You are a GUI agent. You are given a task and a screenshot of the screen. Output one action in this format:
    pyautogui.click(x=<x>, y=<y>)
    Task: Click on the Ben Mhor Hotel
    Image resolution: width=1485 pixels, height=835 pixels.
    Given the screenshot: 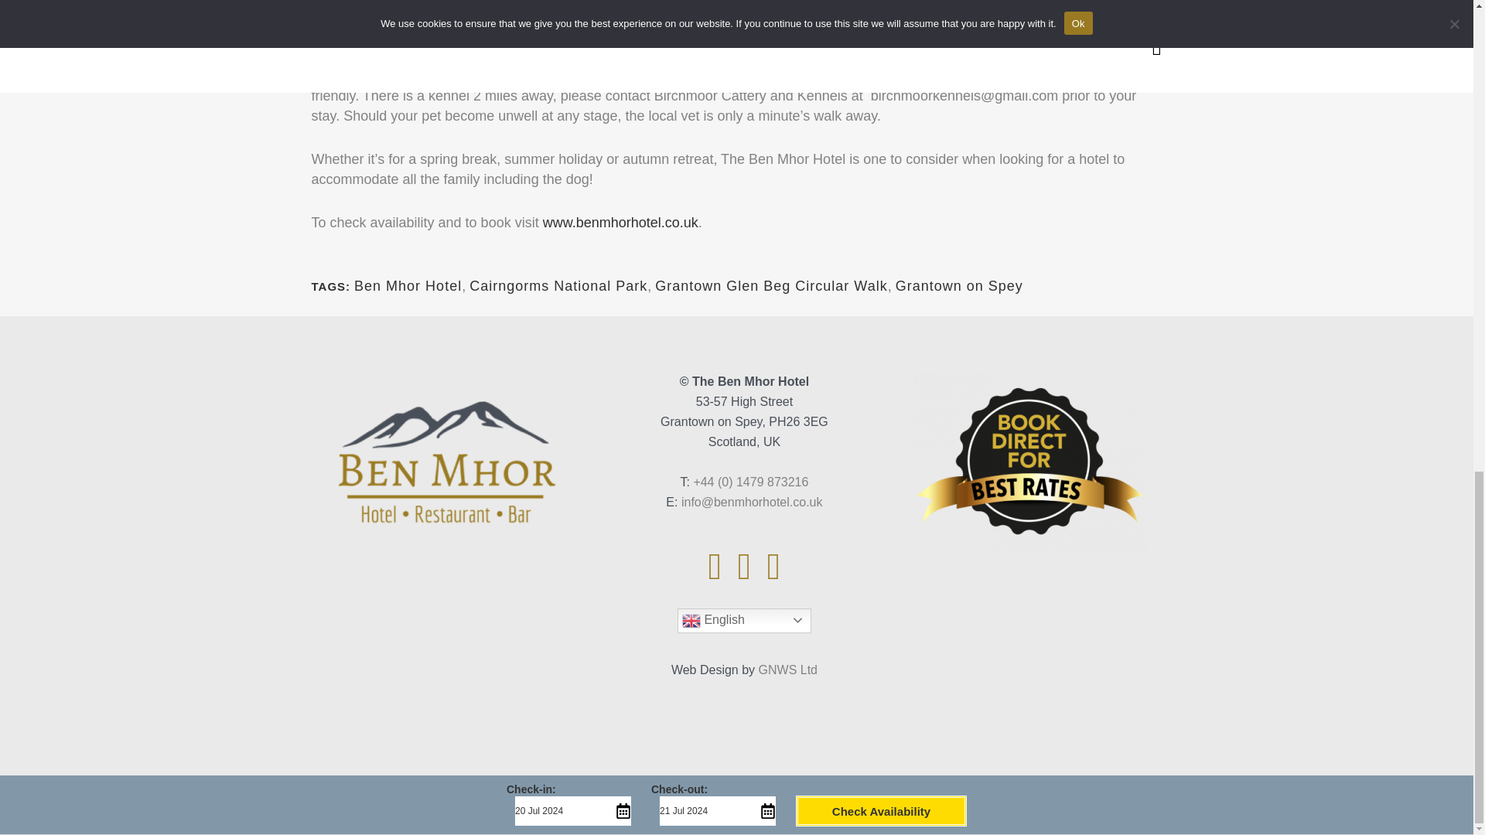 What is the action you would take?
    pyautogui.click(x=408, y=286)
    